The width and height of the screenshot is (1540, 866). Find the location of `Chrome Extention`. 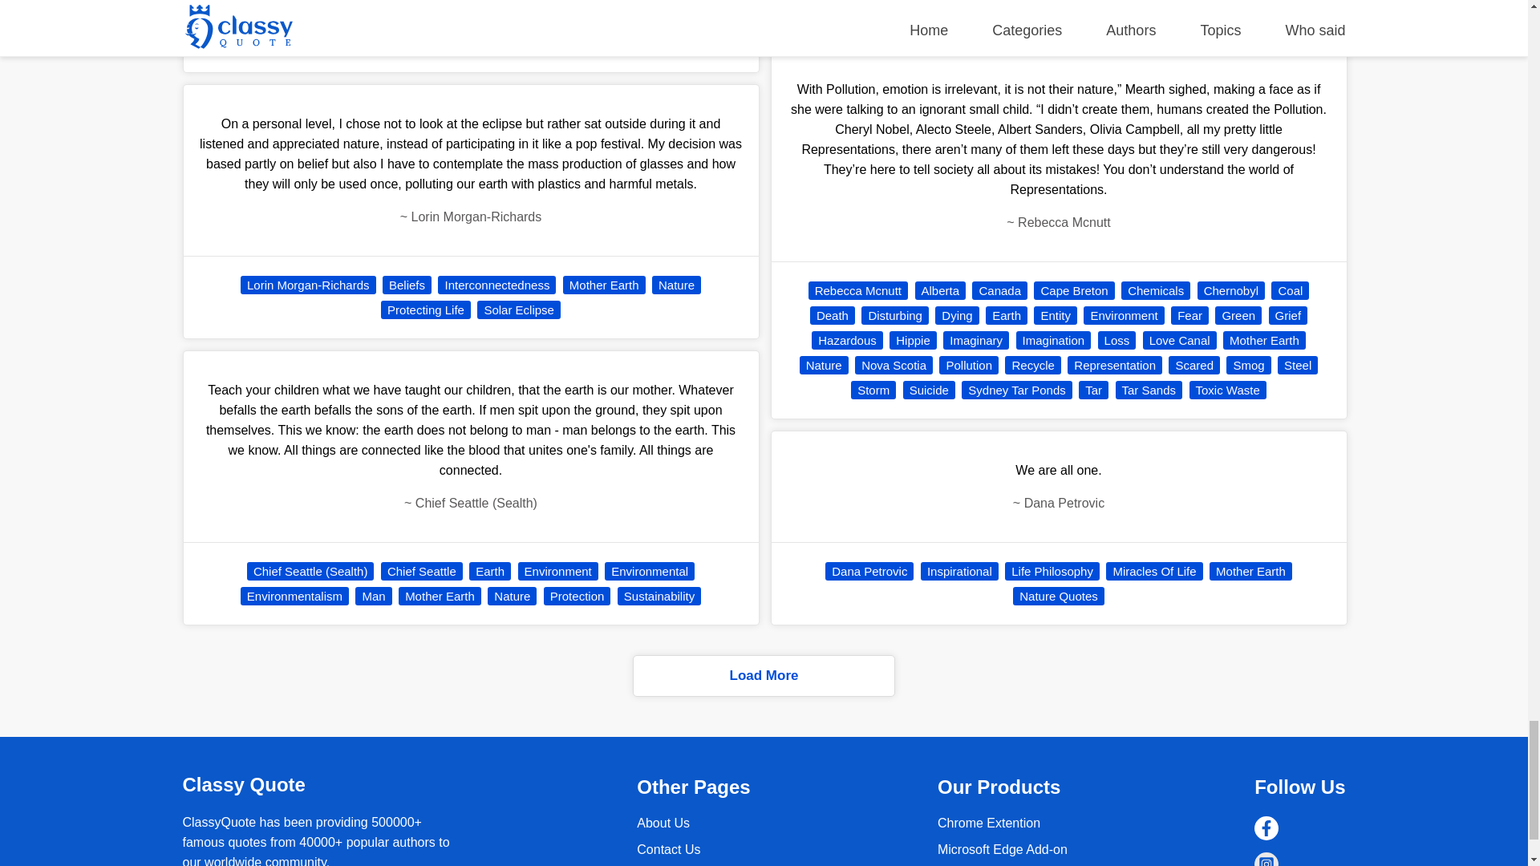

Chrome Extention is located at coordinates (1003, 849).